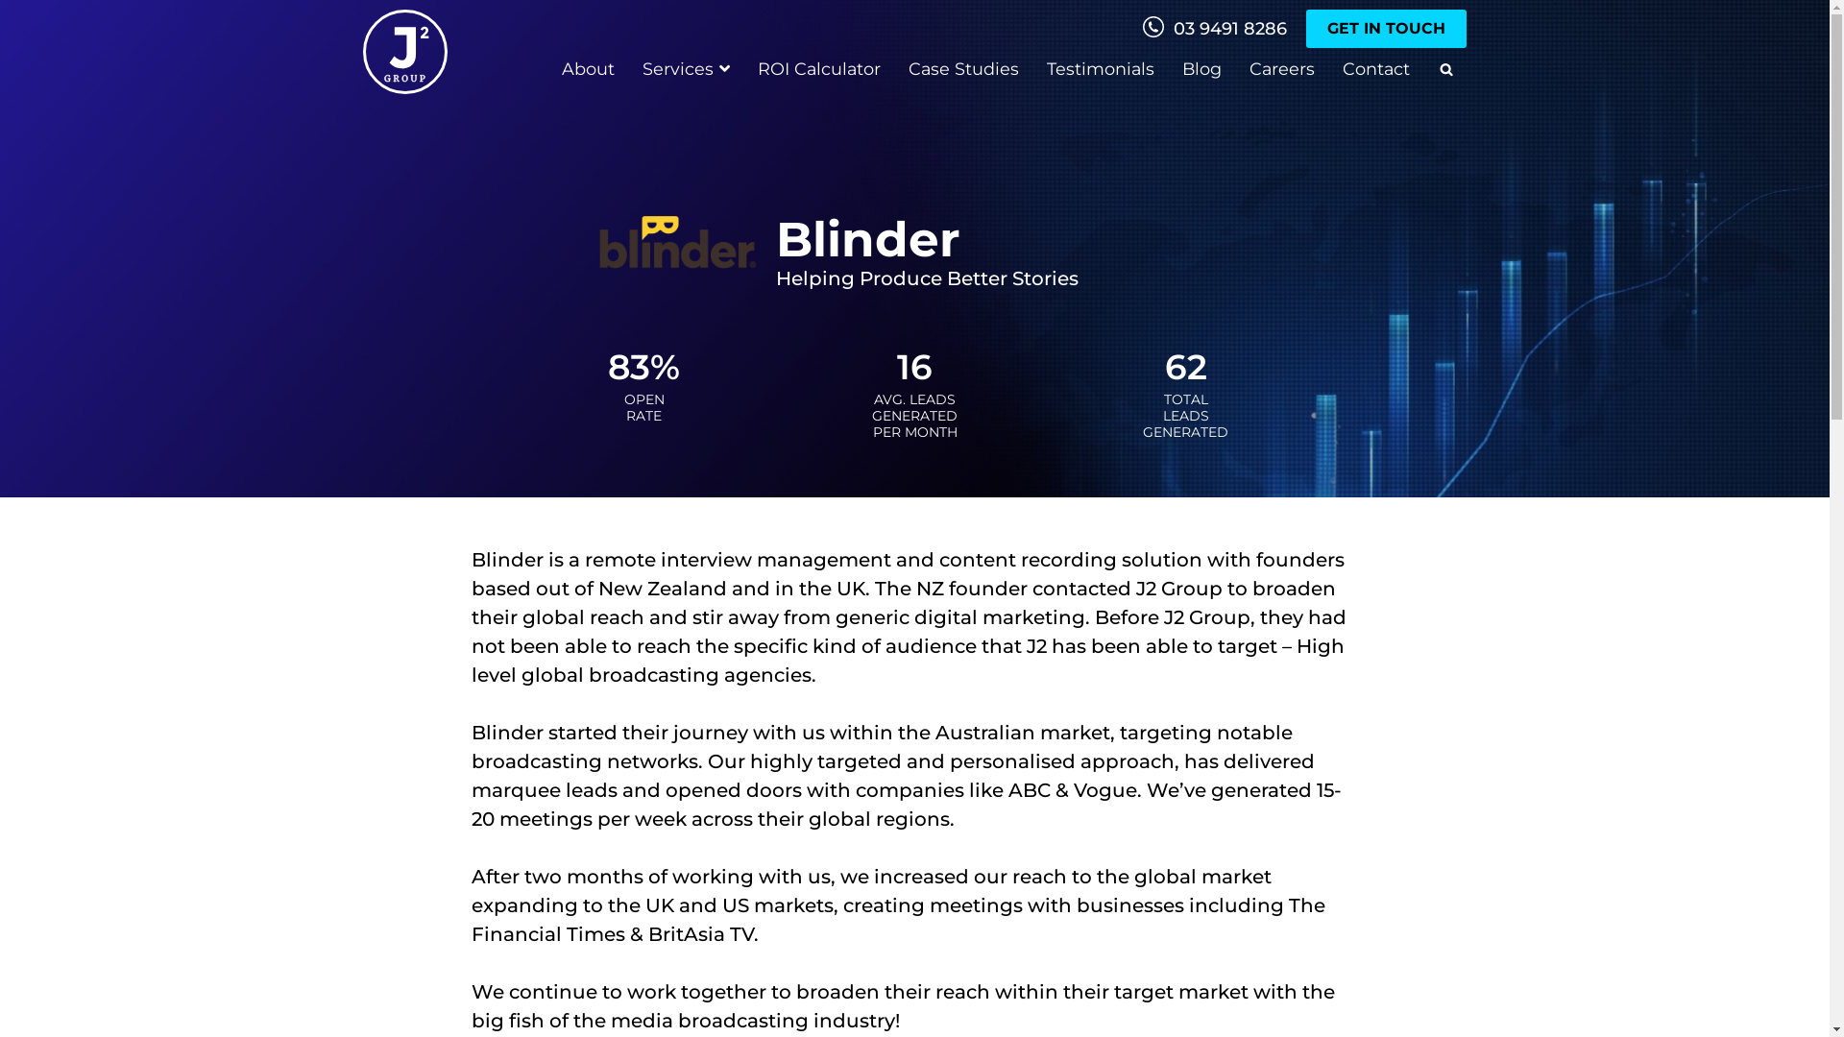 This screenshot has height=1037, width=1844. Describe the element at coordinates (588, 69) in the screenshot. I see `About` at that location.